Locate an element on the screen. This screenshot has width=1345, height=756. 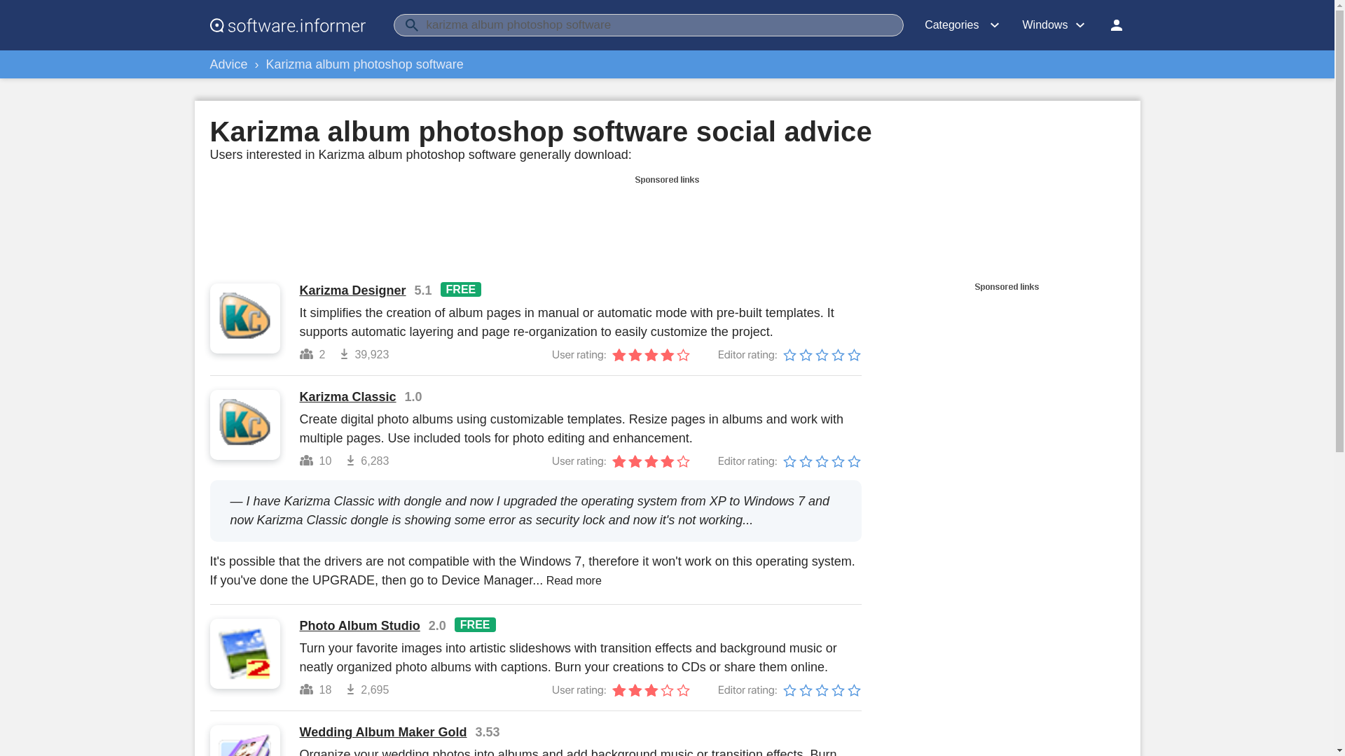
Advertisement is located at coordinates (666, 220).